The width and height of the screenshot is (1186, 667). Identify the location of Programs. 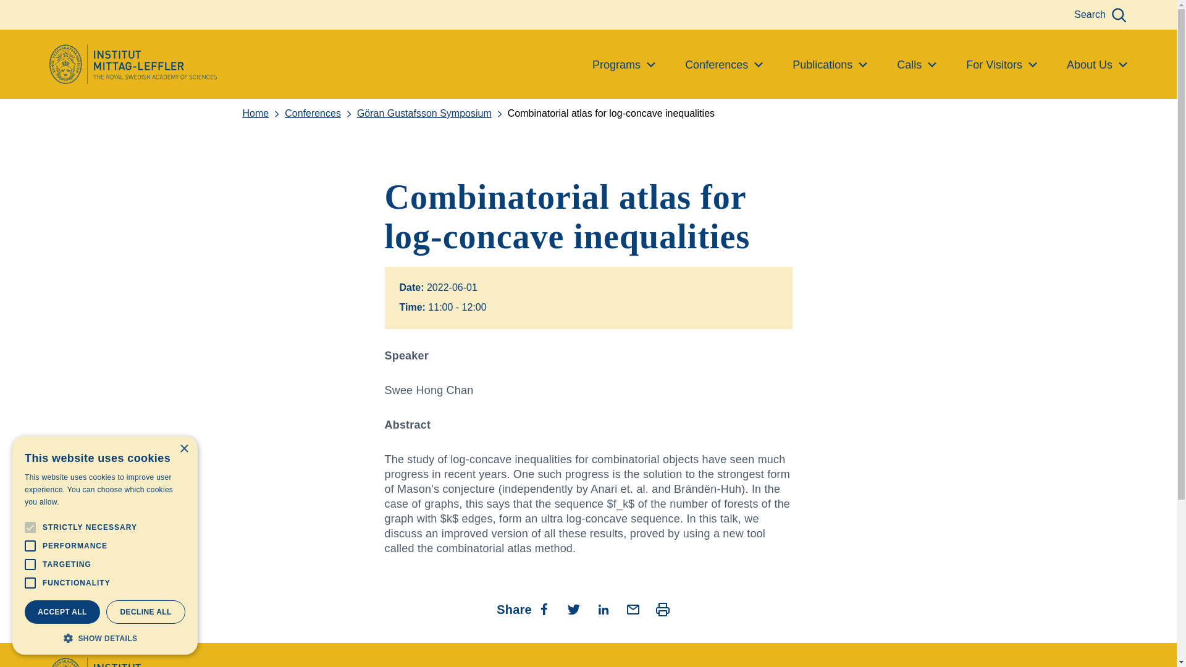
(624, 65).